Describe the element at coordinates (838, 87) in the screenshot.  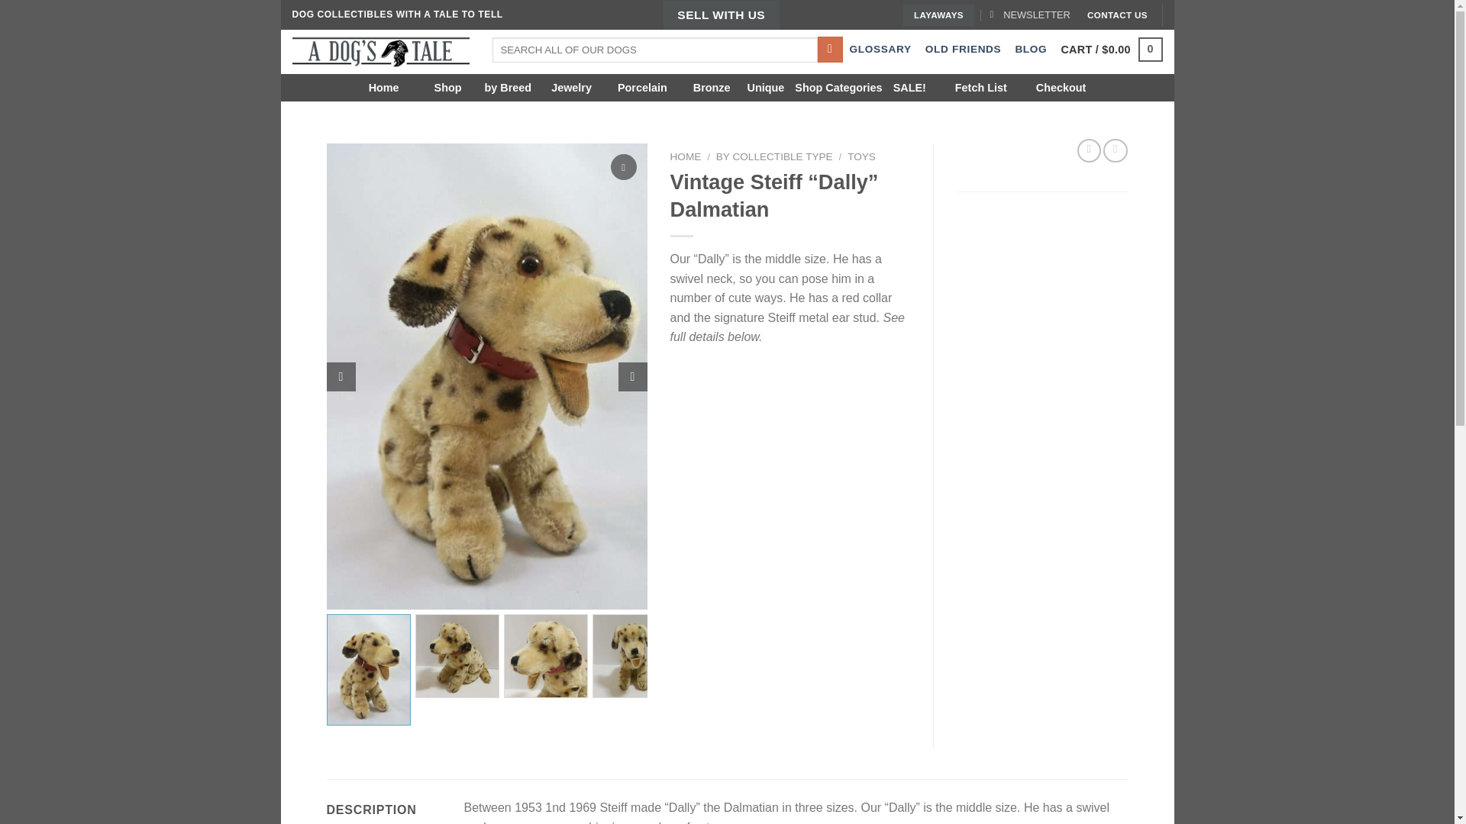
I see `Shop Categories` at that location.